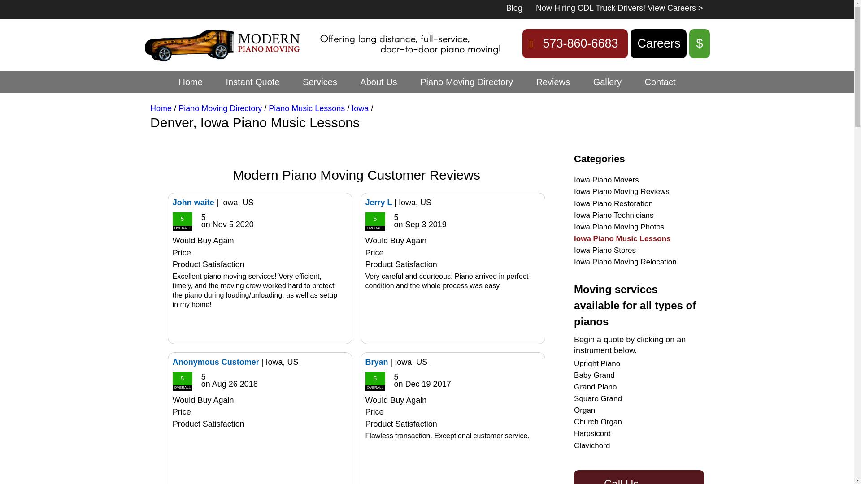 This screenshot has width=861, height=484. Describe the element at coordinates (378, 82) in the screenshot. I see `About Us` at that location.